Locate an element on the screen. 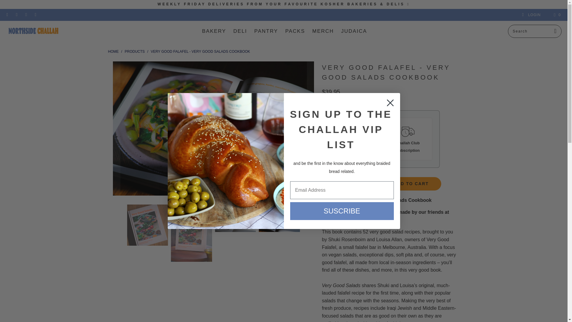  Pesach is located at coordinates (281, 4).